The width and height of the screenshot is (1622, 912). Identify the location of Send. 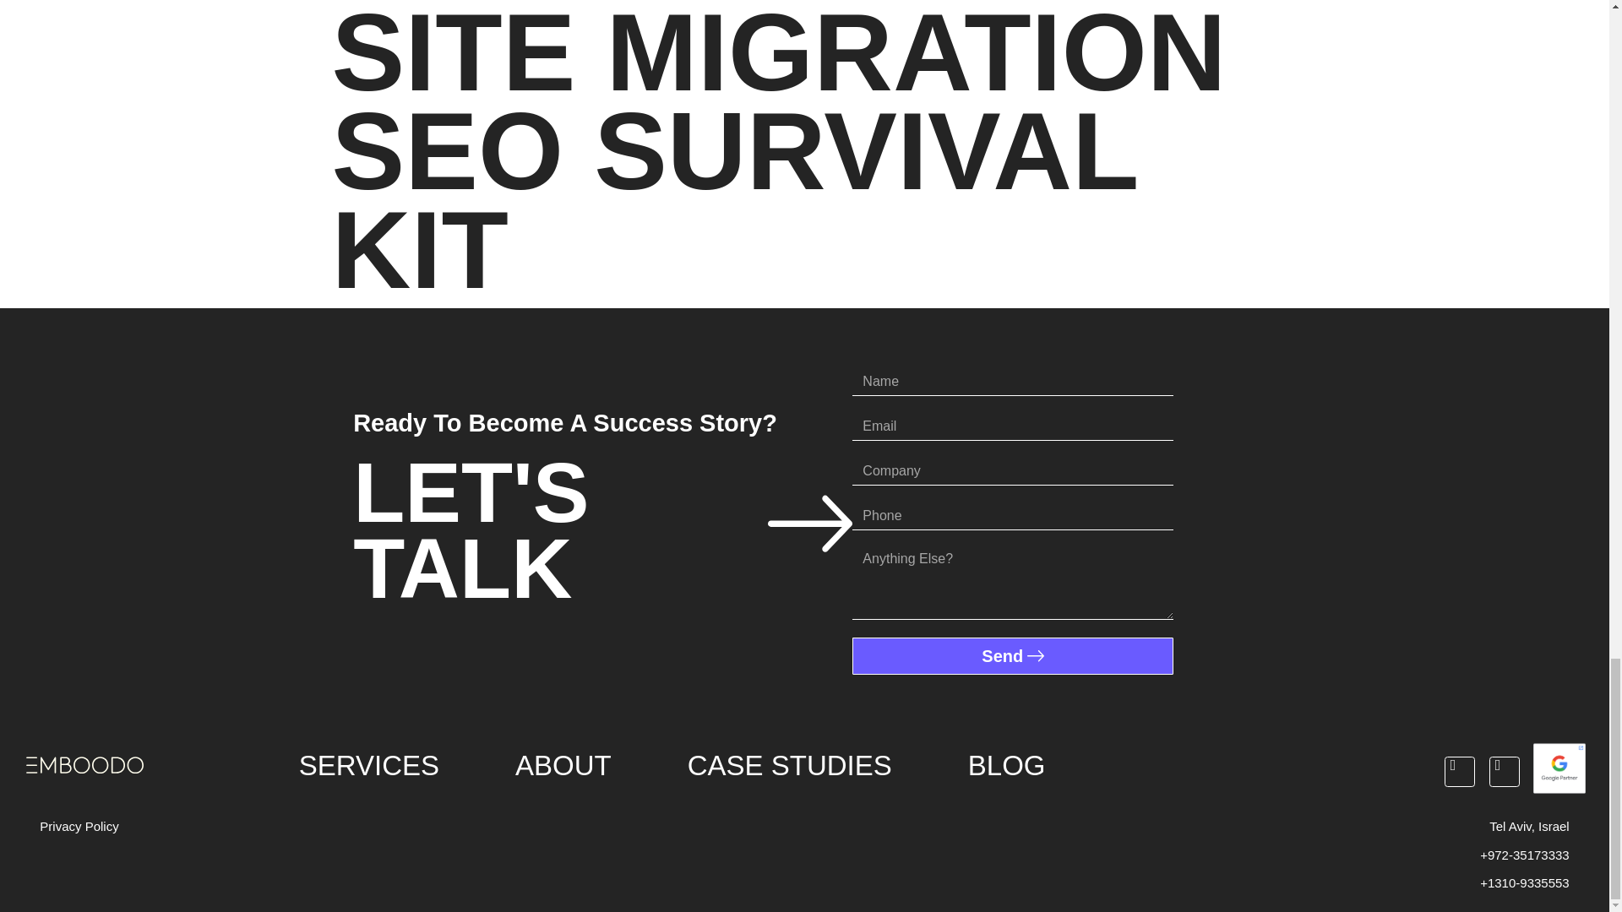
(1012, 655).